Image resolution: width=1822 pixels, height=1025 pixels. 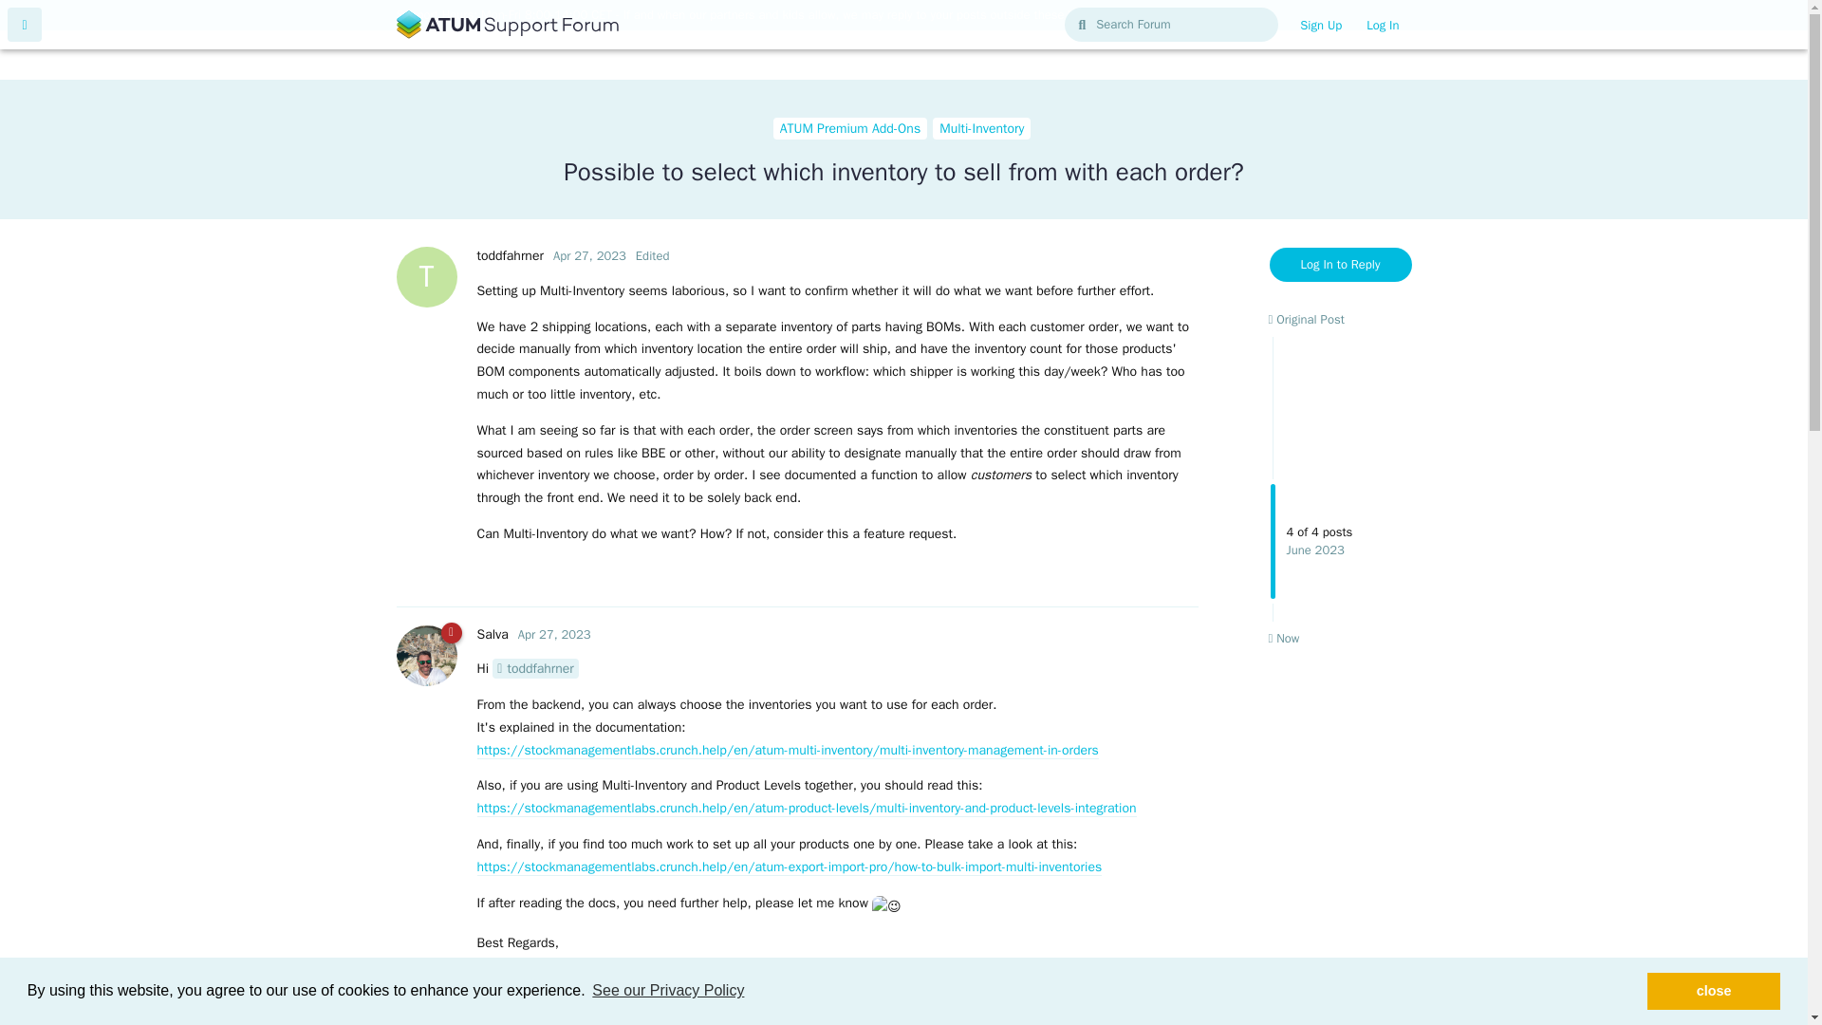 I want to click on Apr 27, 2023, so click(x=554, y=634).